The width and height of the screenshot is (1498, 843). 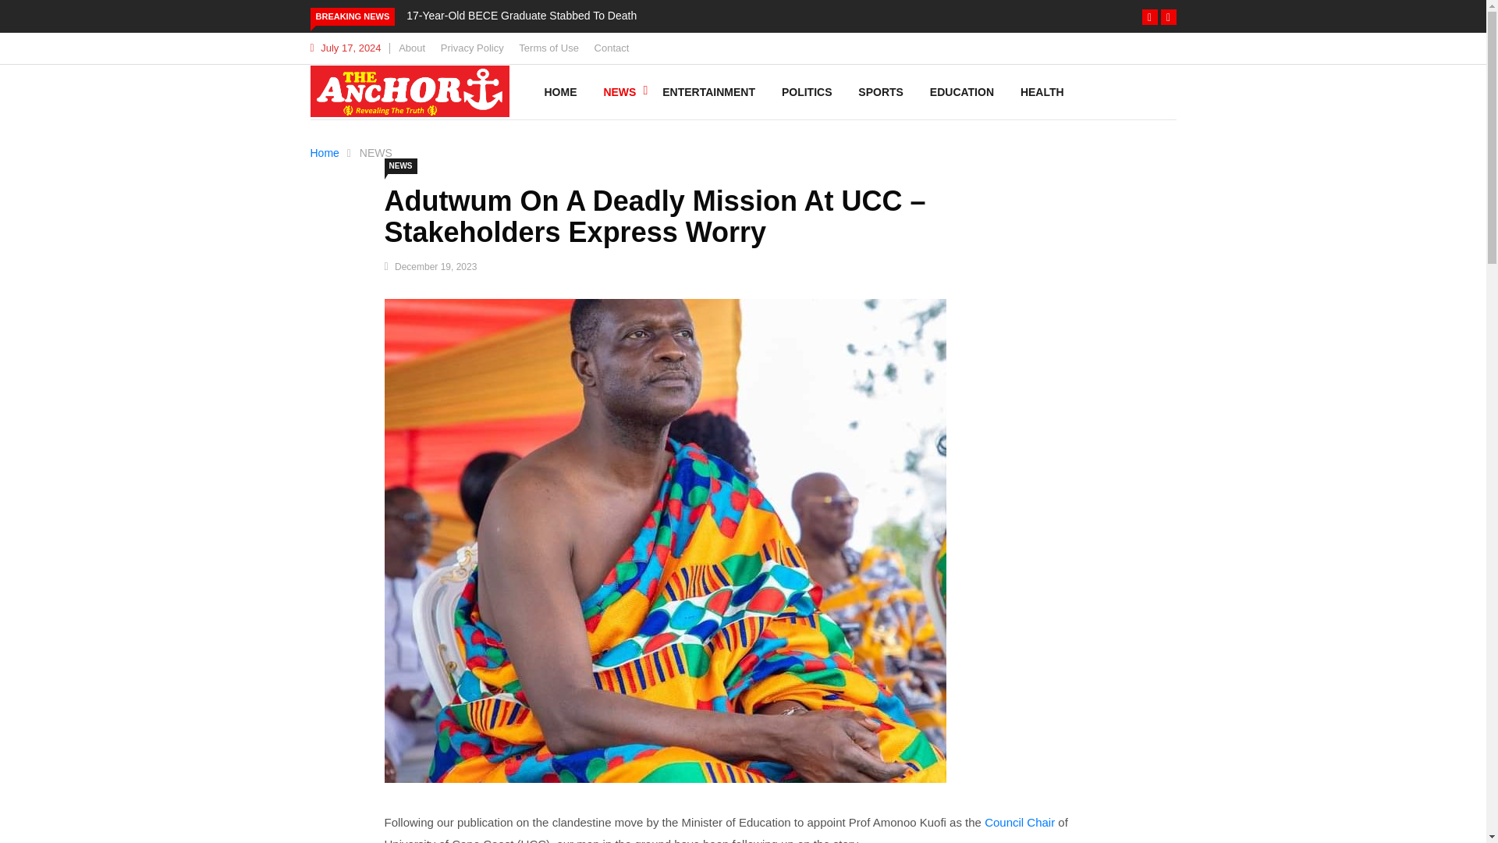 What do you see at coordinates (560, 92) in the screenshot?
I see `HOME` at bounding box center [560, 92].